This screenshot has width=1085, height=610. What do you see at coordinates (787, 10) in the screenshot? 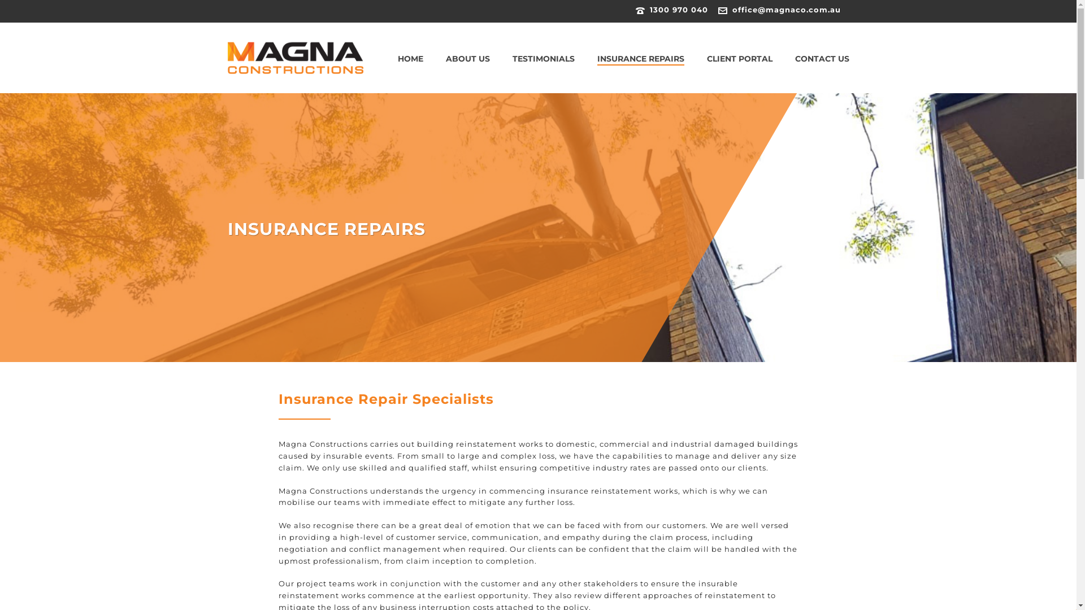
I see `office@magnaco.com.au` at bounding box center [787, 10].